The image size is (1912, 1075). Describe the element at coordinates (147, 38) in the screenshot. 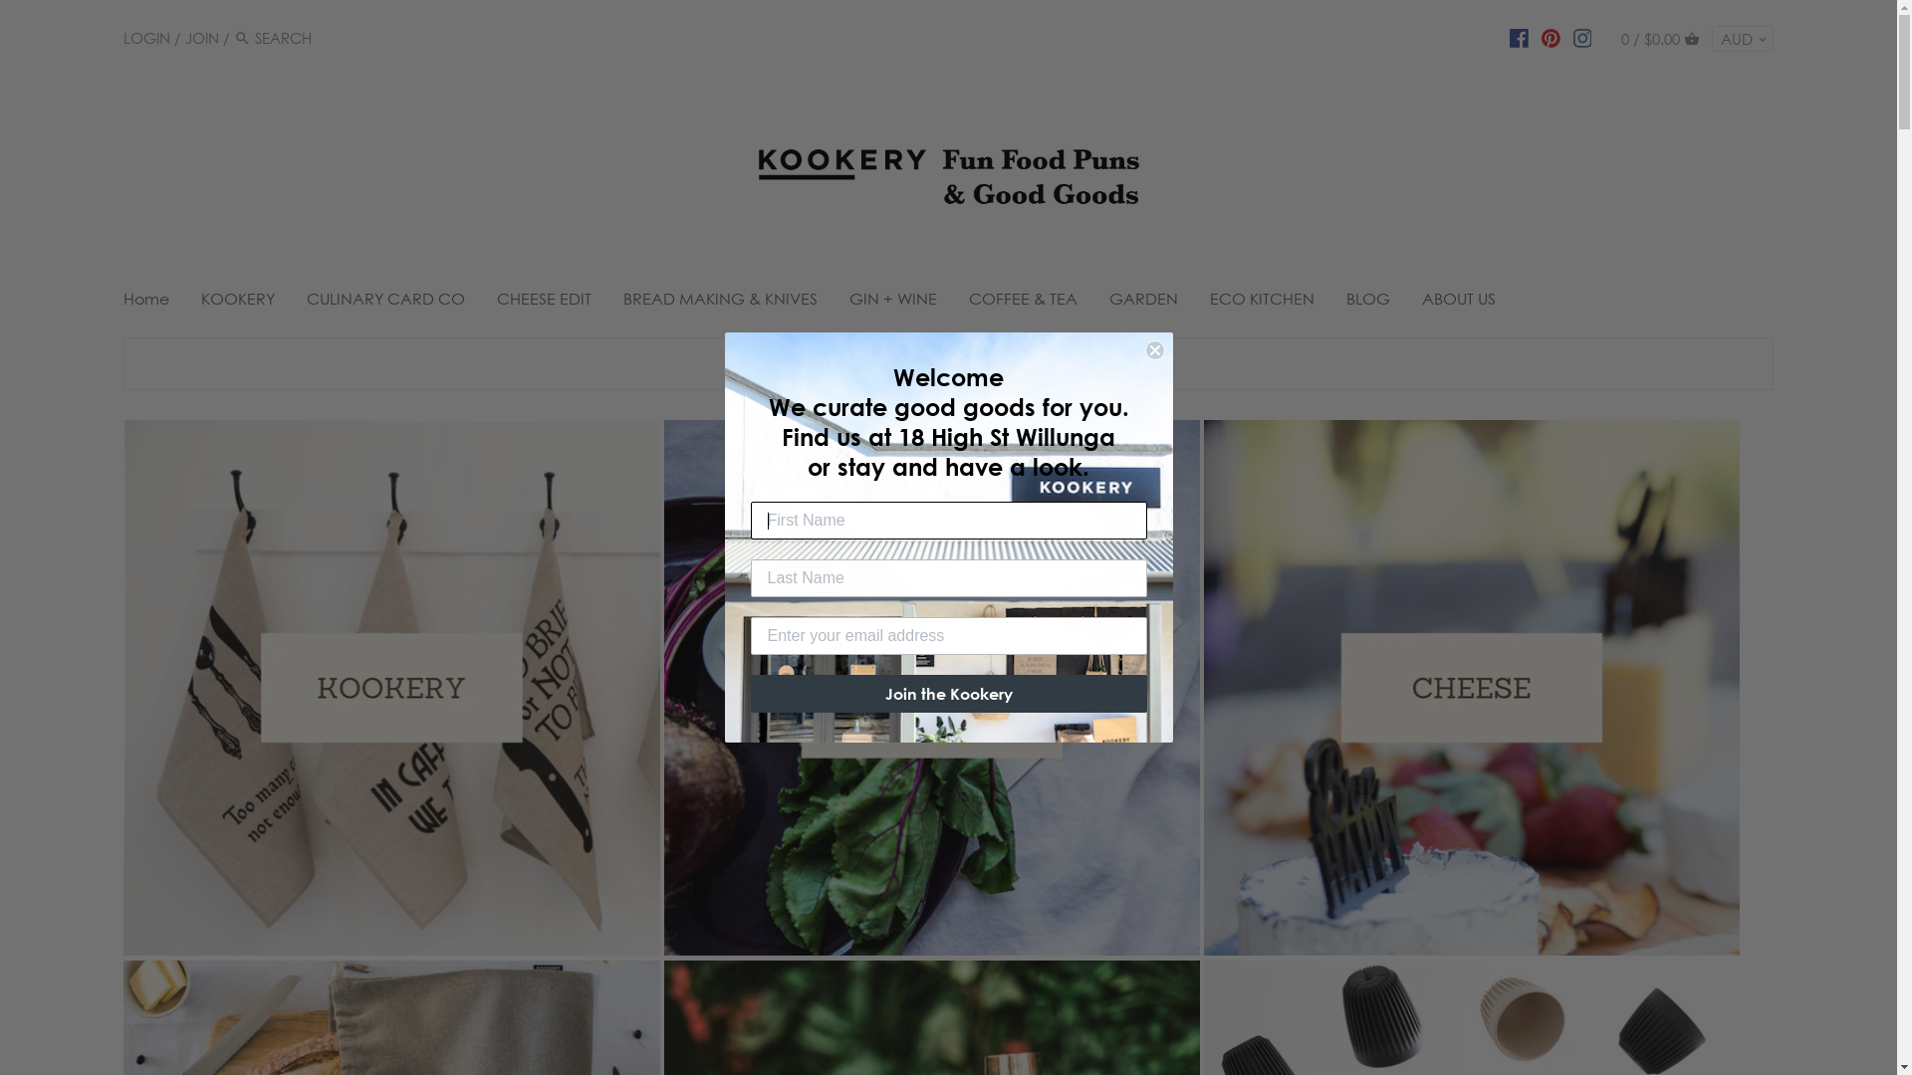

I see `LOGIN` at that location.